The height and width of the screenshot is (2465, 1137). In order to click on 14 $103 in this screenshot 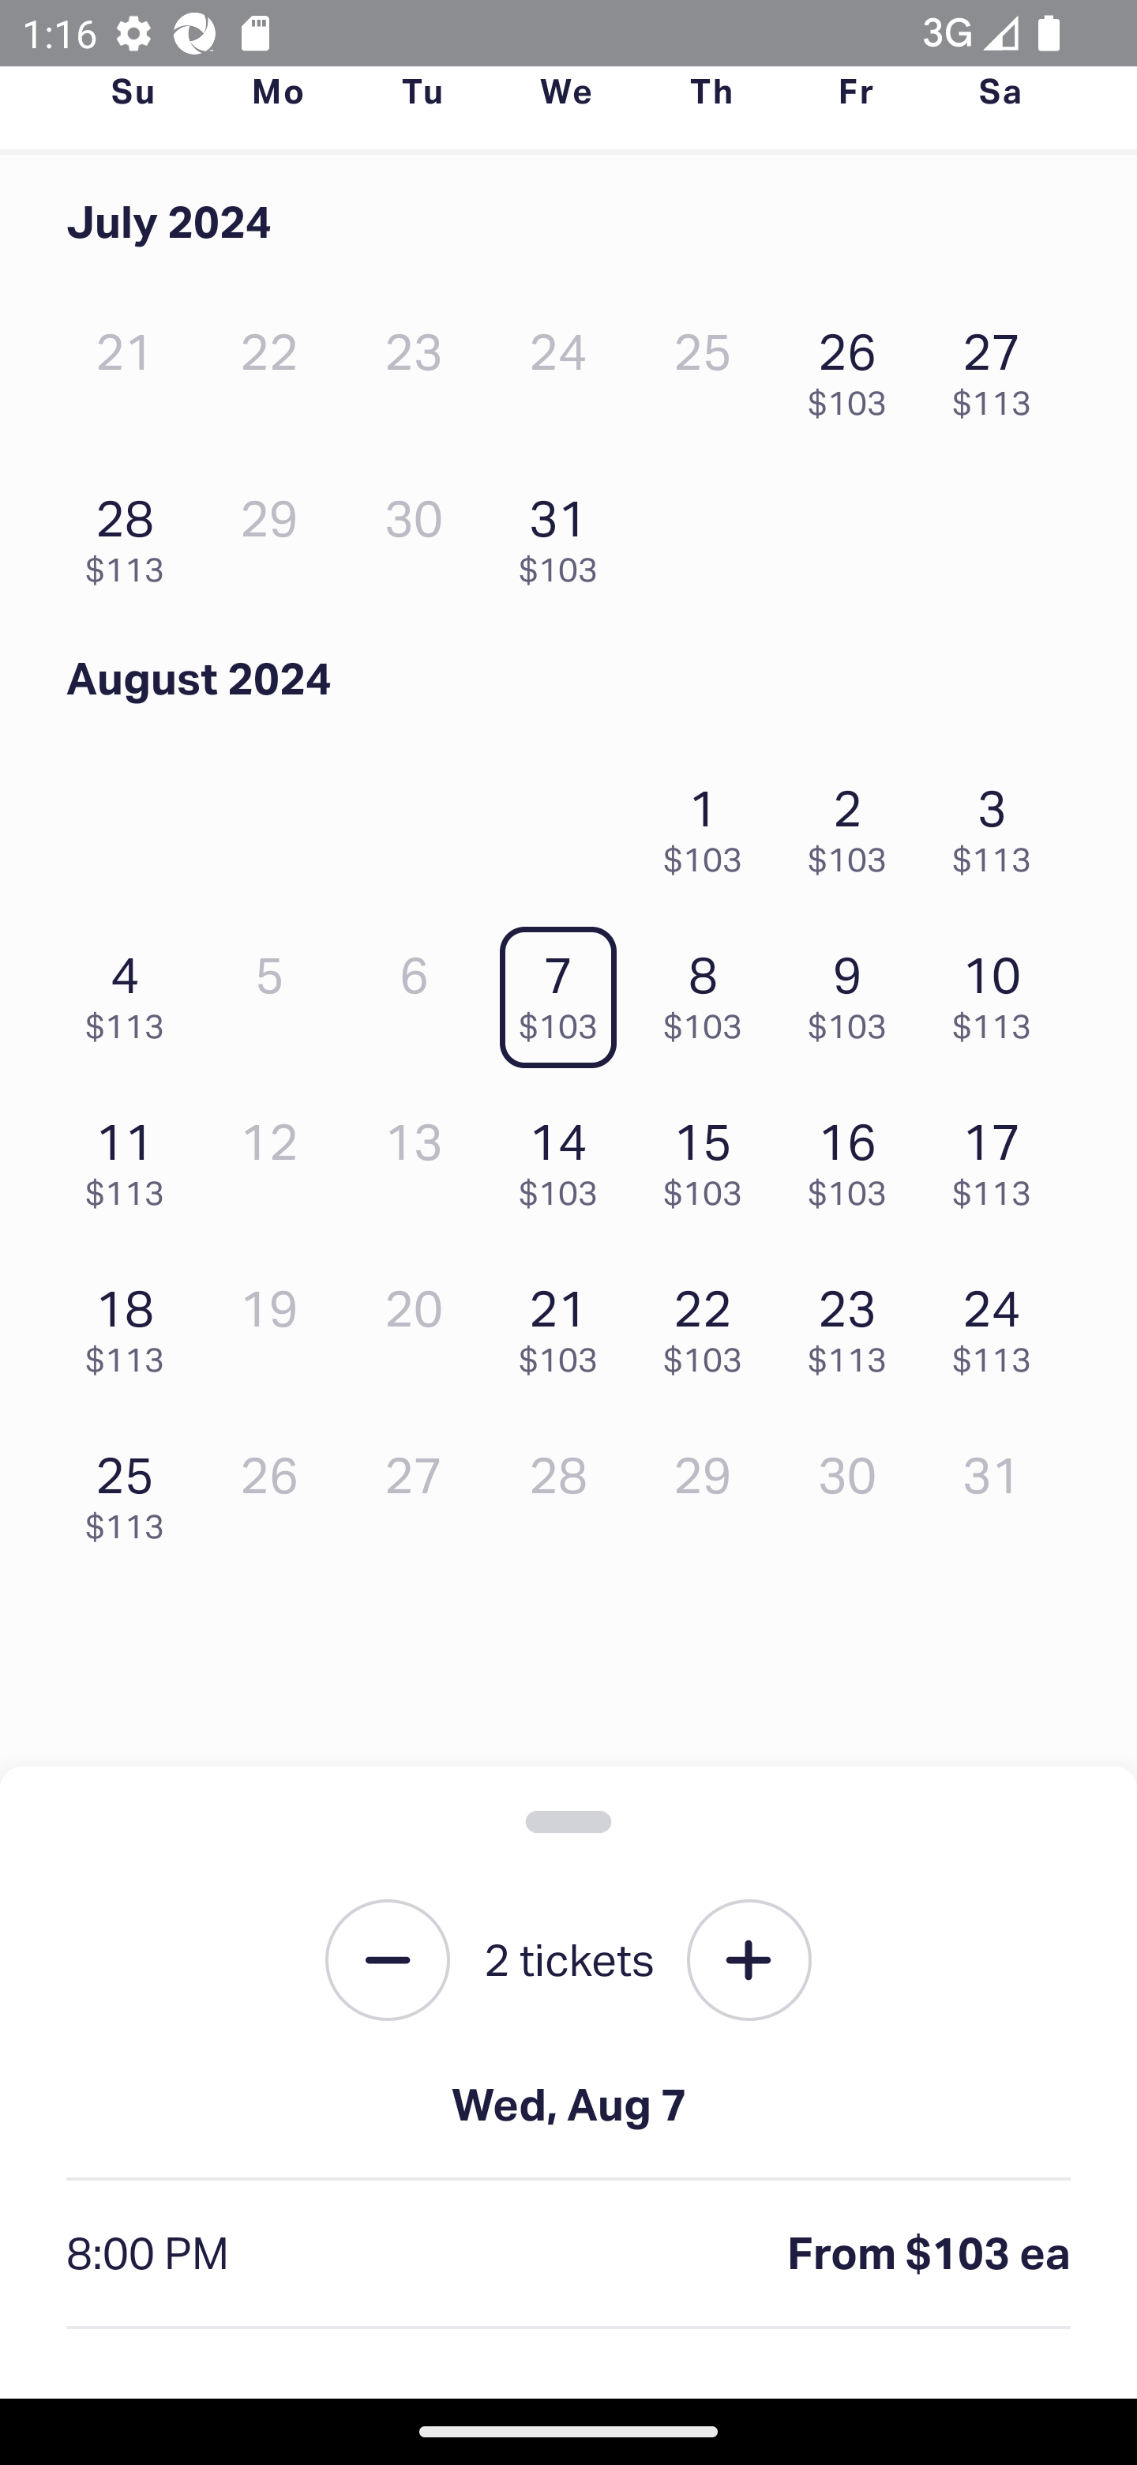, I will do `click(567, 1157)`.